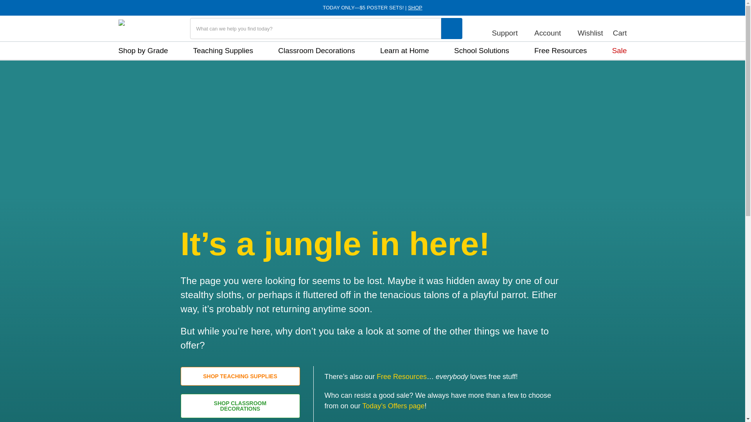  I want to click on SHOP, so click(415, 7).